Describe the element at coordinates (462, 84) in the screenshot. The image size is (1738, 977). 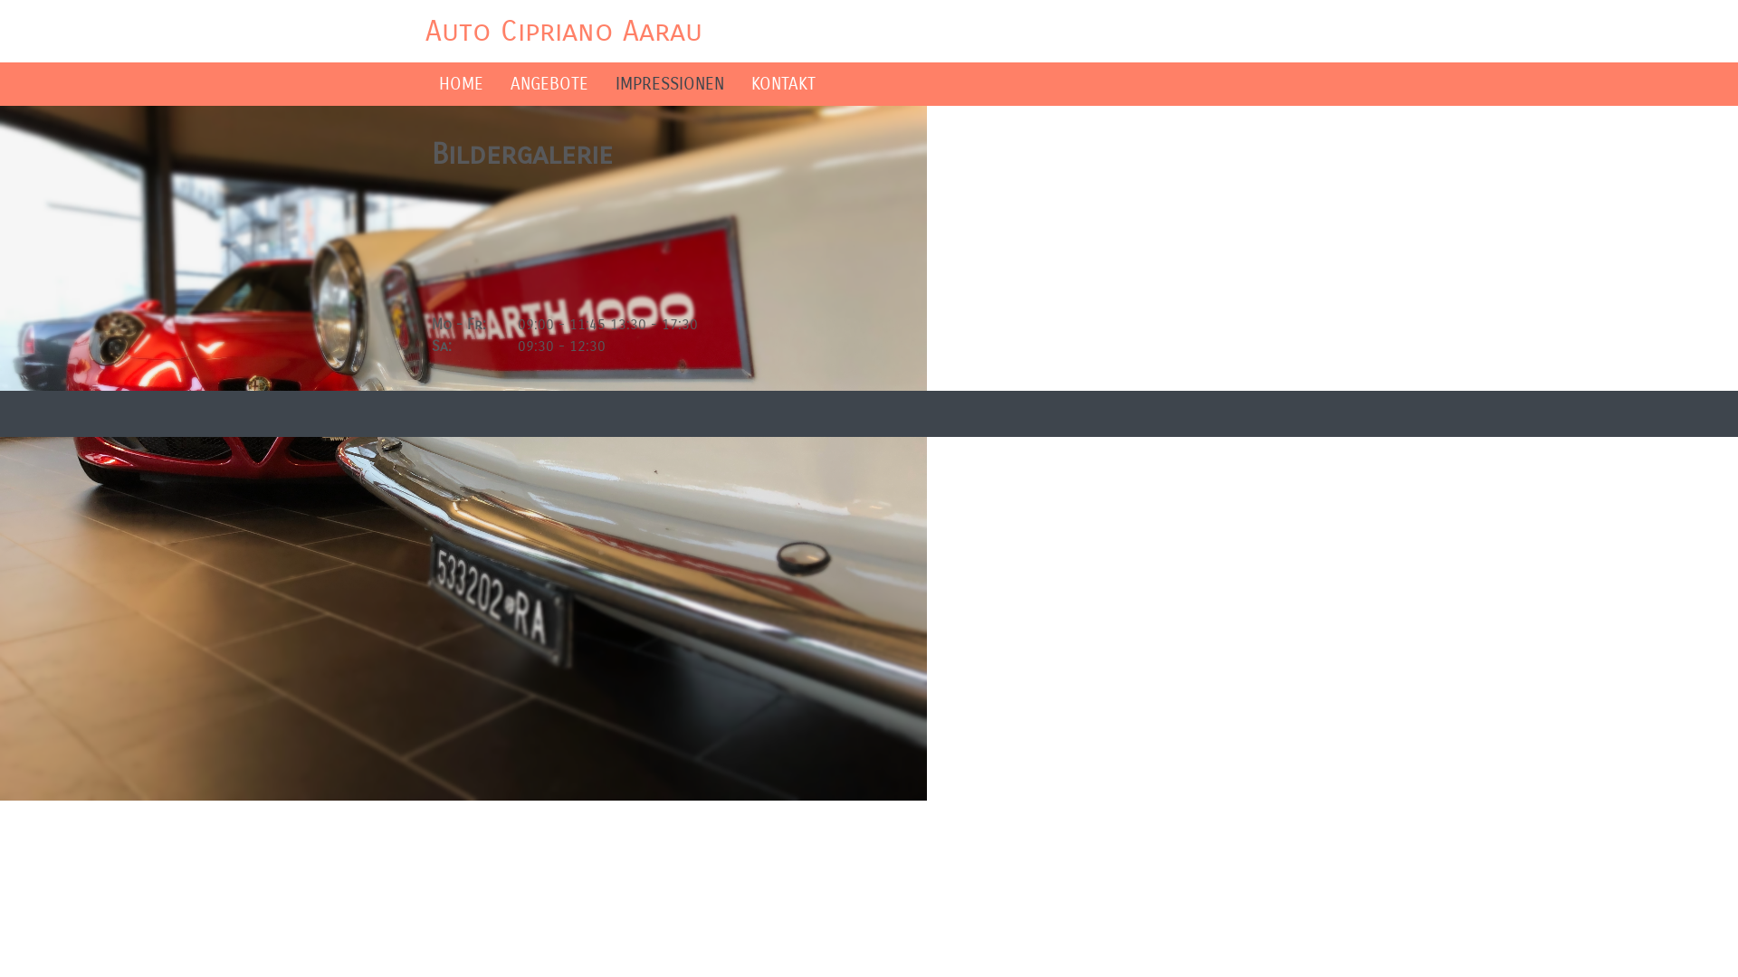
I see `HOME` at that location.